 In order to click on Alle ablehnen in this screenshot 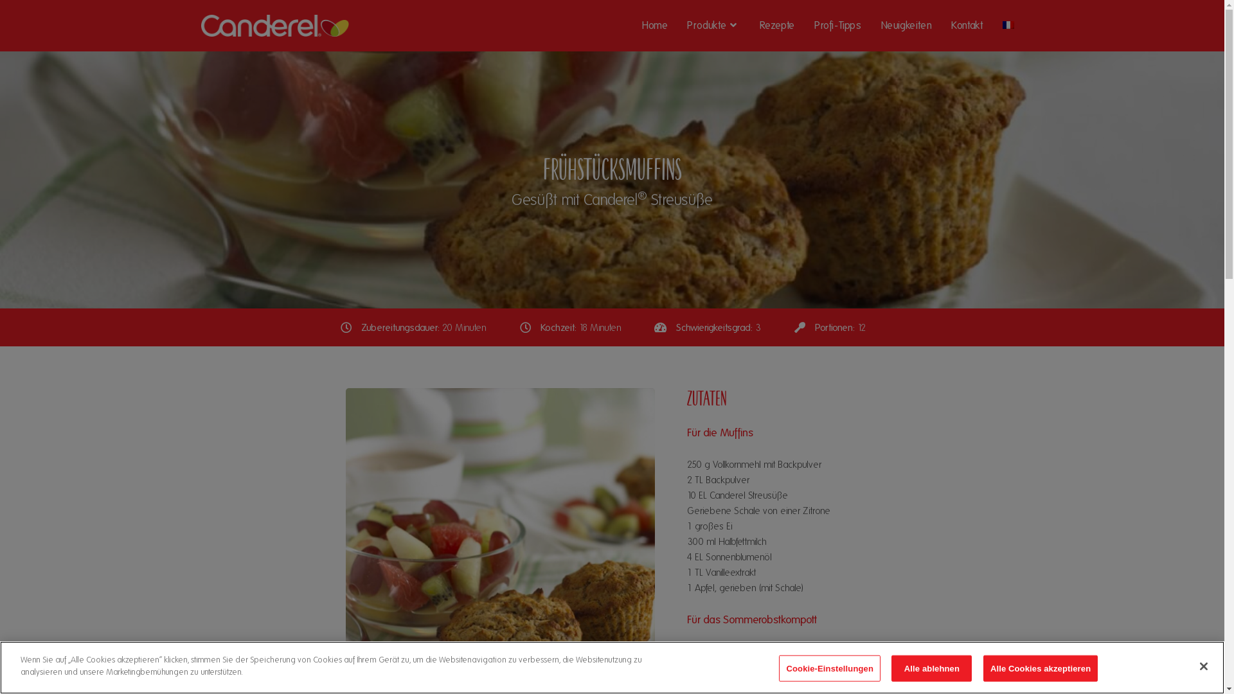, I will do `click(932, 669)`.